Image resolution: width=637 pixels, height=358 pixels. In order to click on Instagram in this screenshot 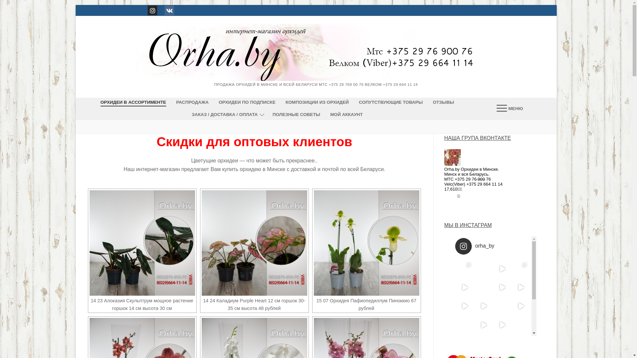, I will do `click(153, 10)`.